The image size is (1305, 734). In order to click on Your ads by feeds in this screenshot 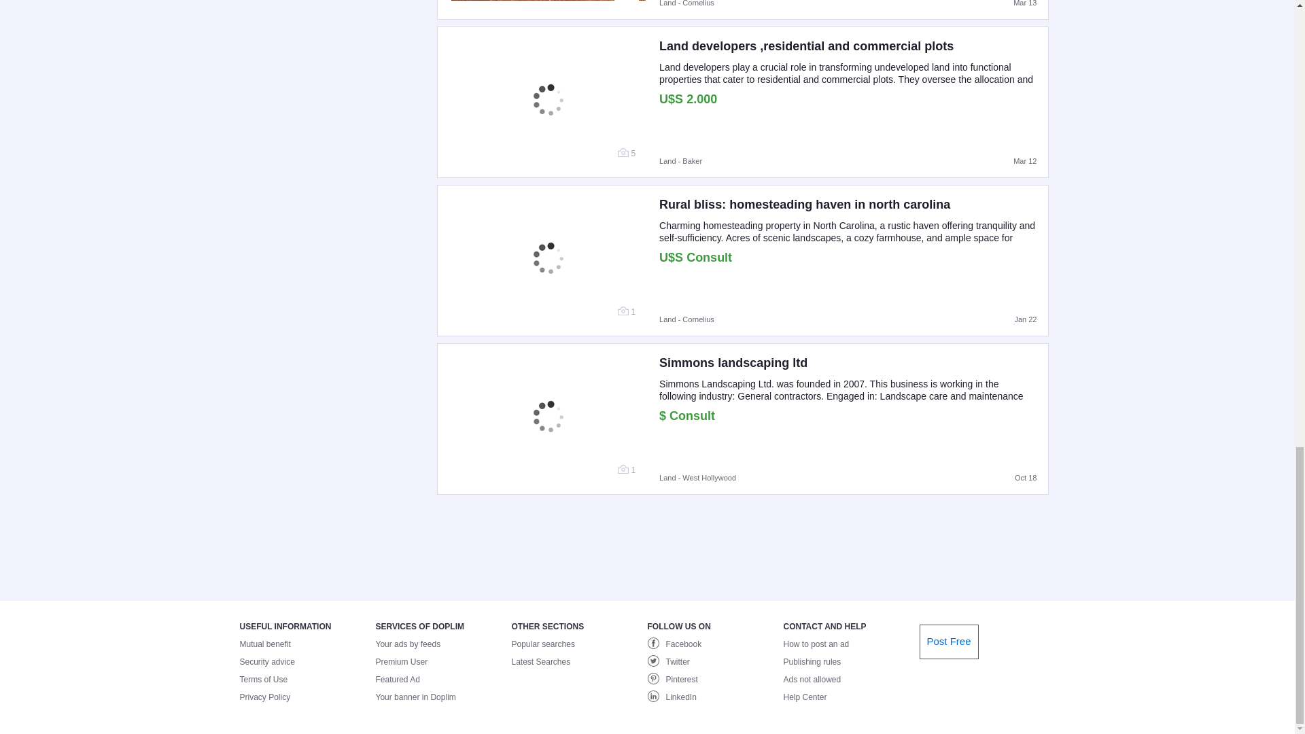, I will do `click(443, 644)`.